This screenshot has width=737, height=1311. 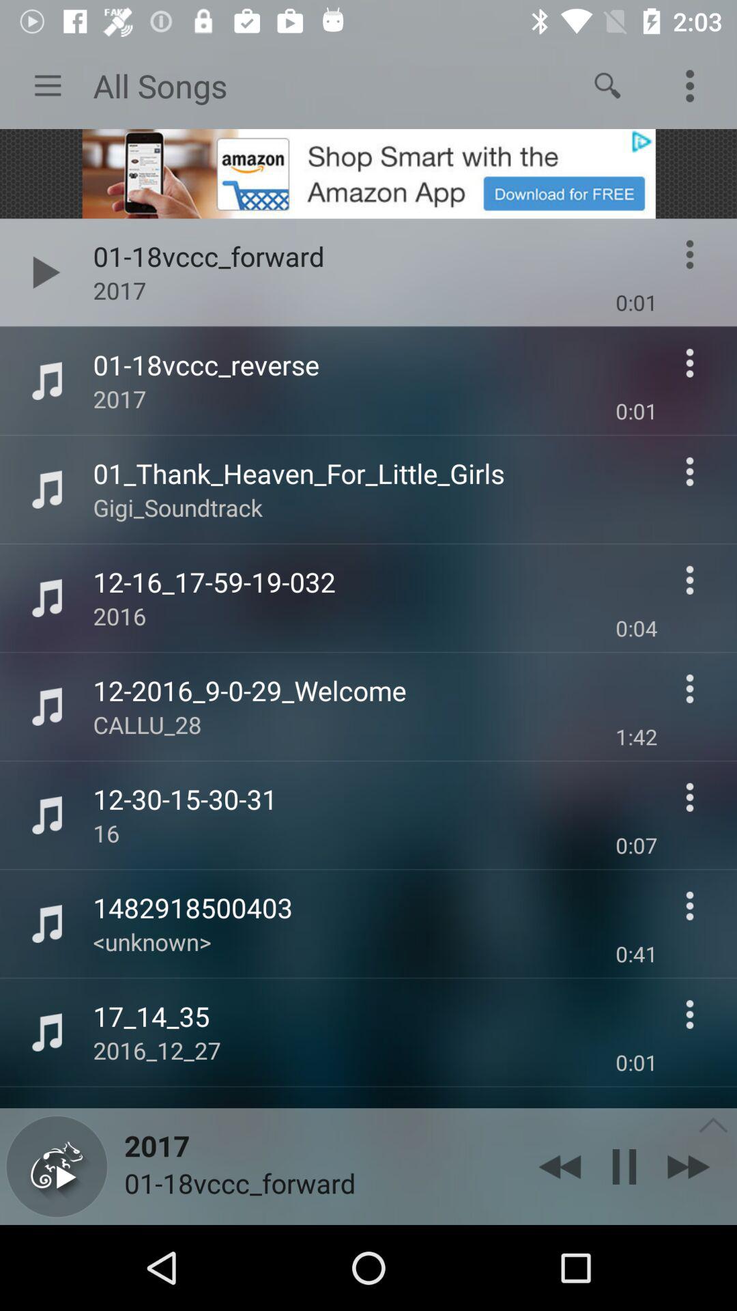 What do you see at coordinates (369, 173) in the screenshot?
I see `follow the banner` at bounding box center [369, 173].